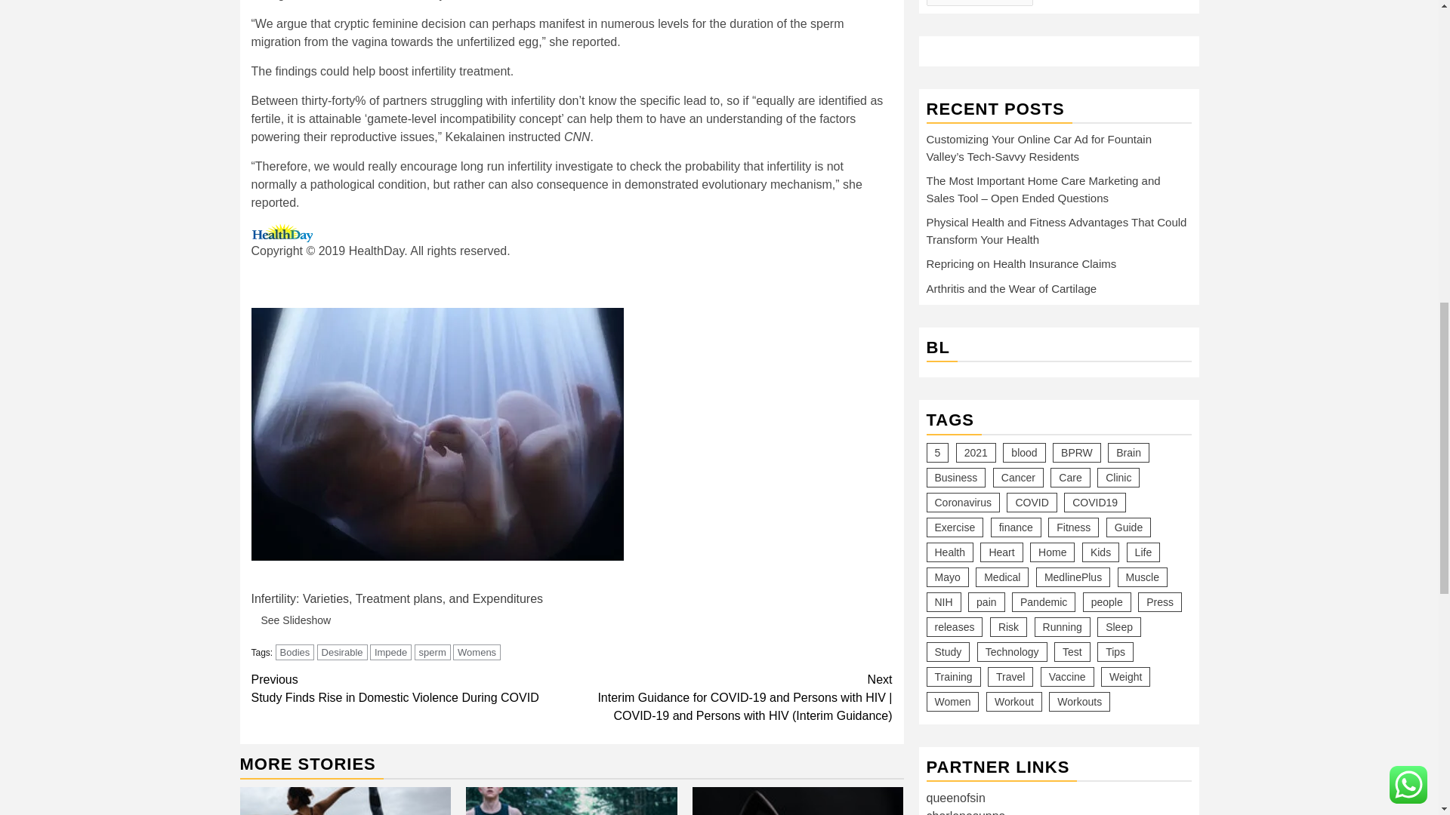 This screenshot has height=815, width=1450. What do you see at coordinates (390, 652) in the screenshot?
I see `Bodies` at bounding box center [390, 652].